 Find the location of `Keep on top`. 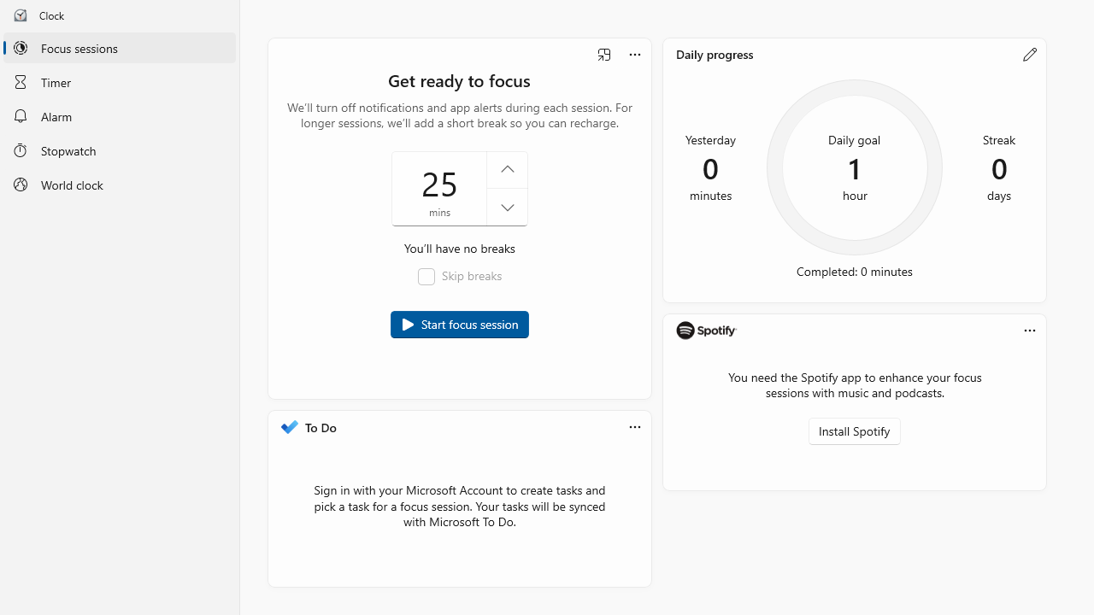

Keep on top is located at coordinates (604, 55).